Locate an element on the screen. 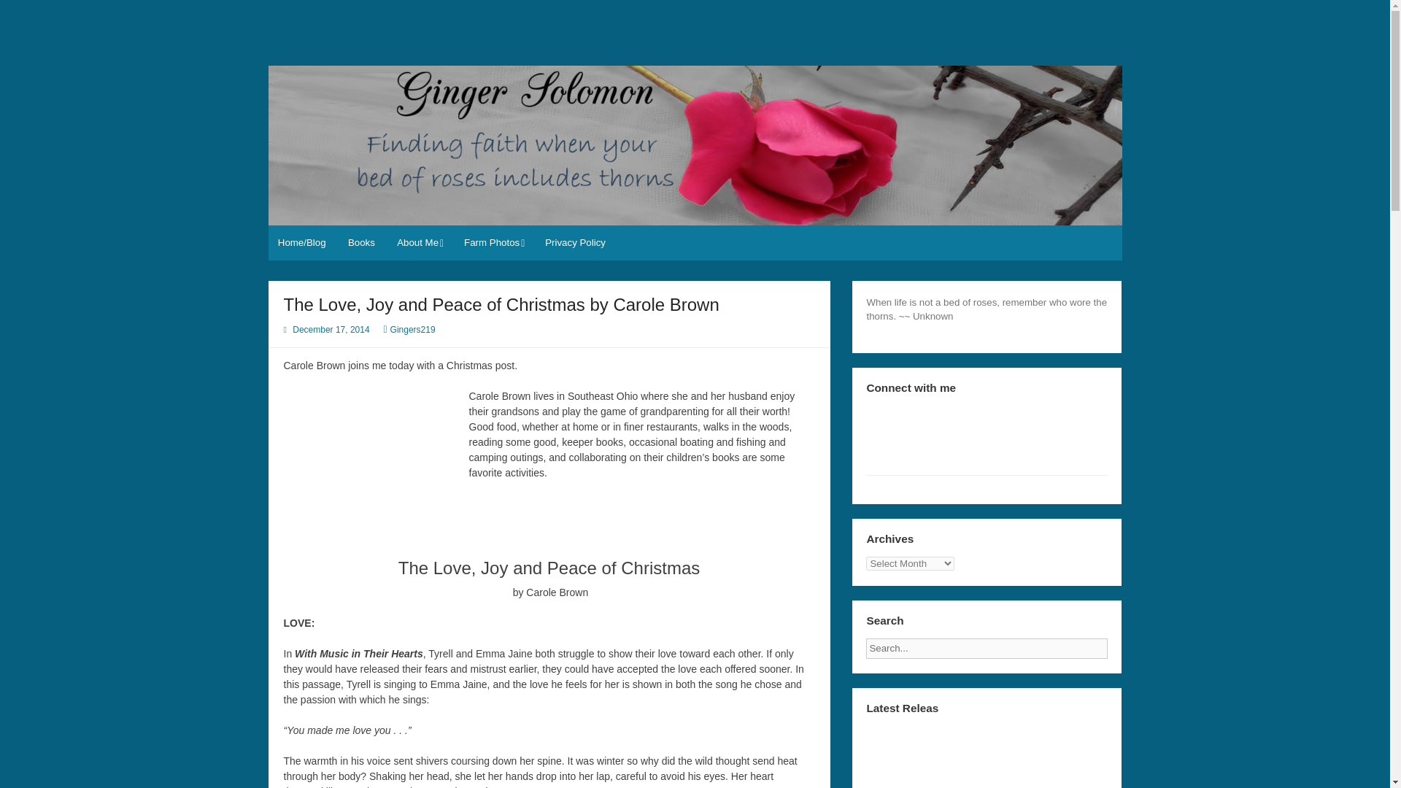 The height and width of the screenshot is (788, 1401). Gingers219 is located at coordinates (413, 330).